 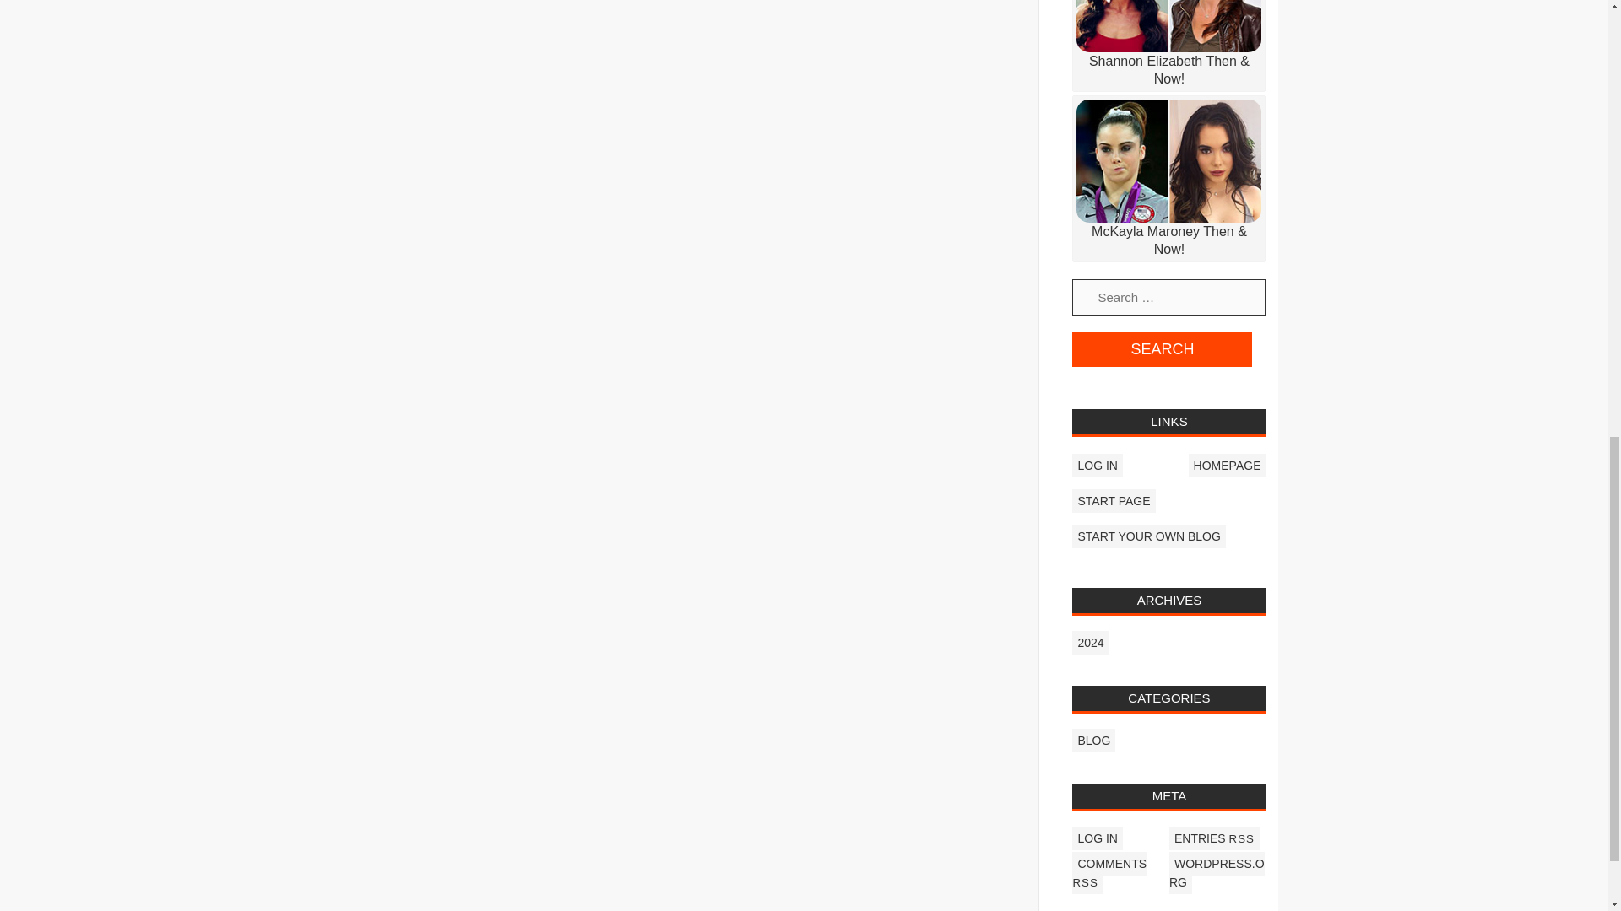 What do you see at coordinates (1090, 643) in the screenshot?
I see `2024` at bounding box center [1090, 643].